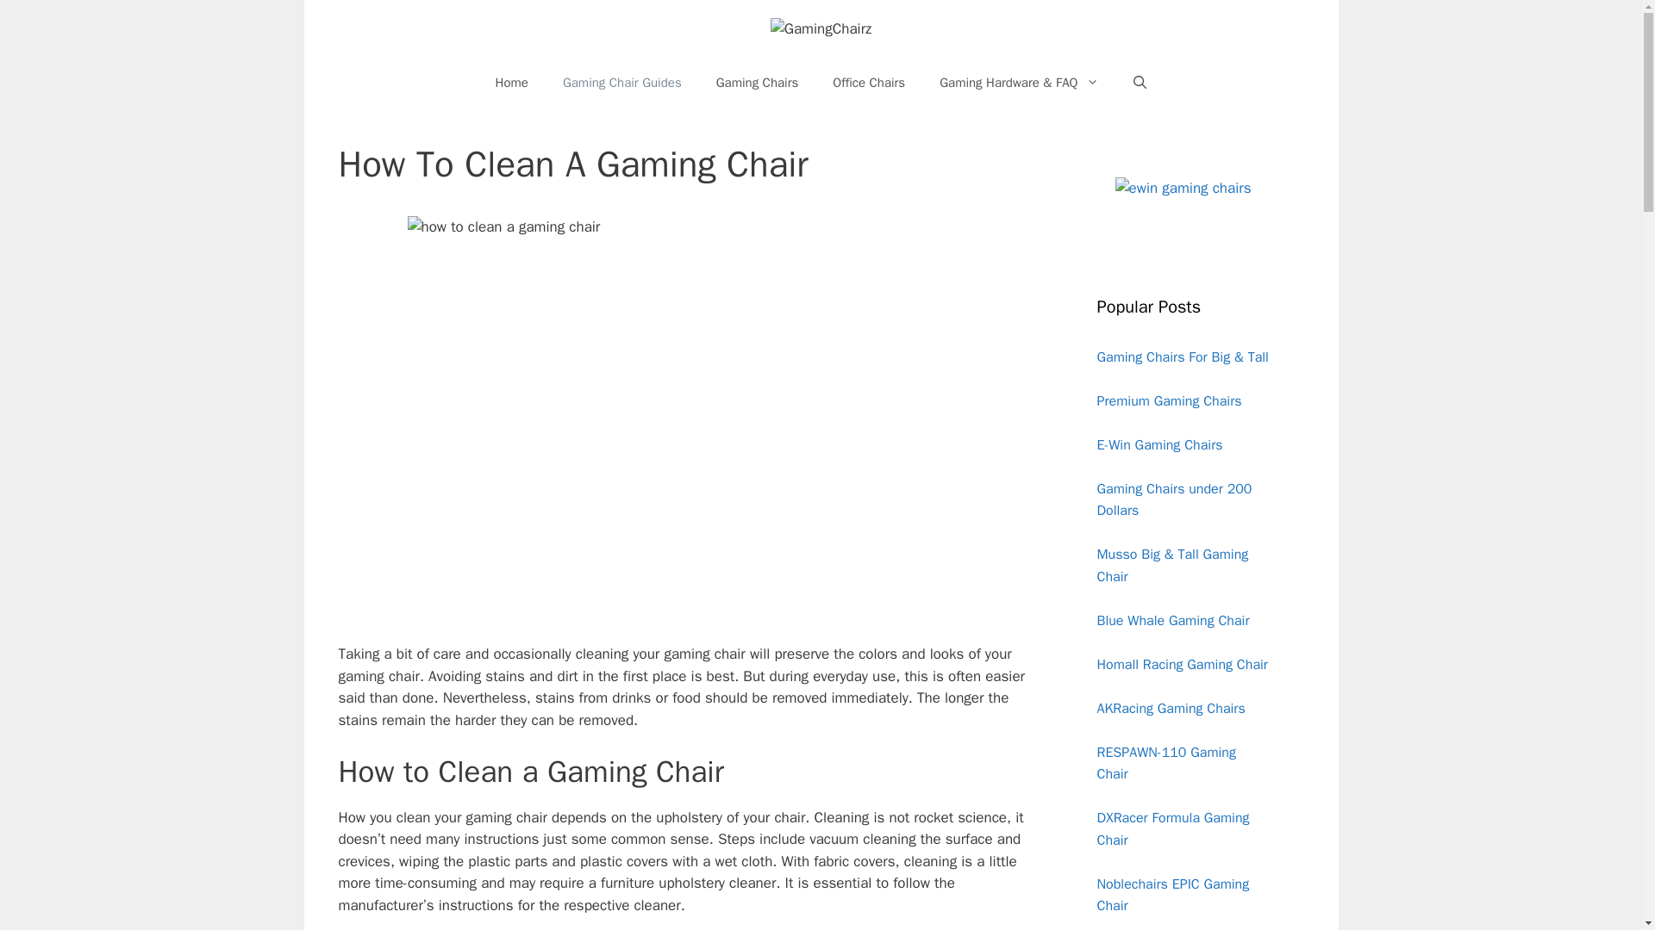 Image resolution: width=1655 pixels, height=930 pixels. Describe the element at coordinates (1173, 499) in the screenshot. I see `Gaming Chairs under 200 Dollars` at that location.